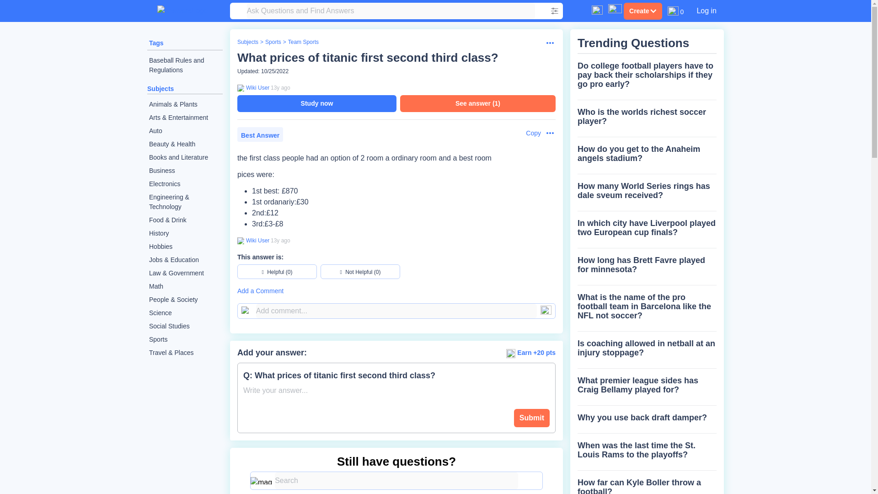 The image size is (878, 494). What do you see at coordinates (257, 241) in the screenshot?
I see `Wiki User` at bounding box center [257, 241].